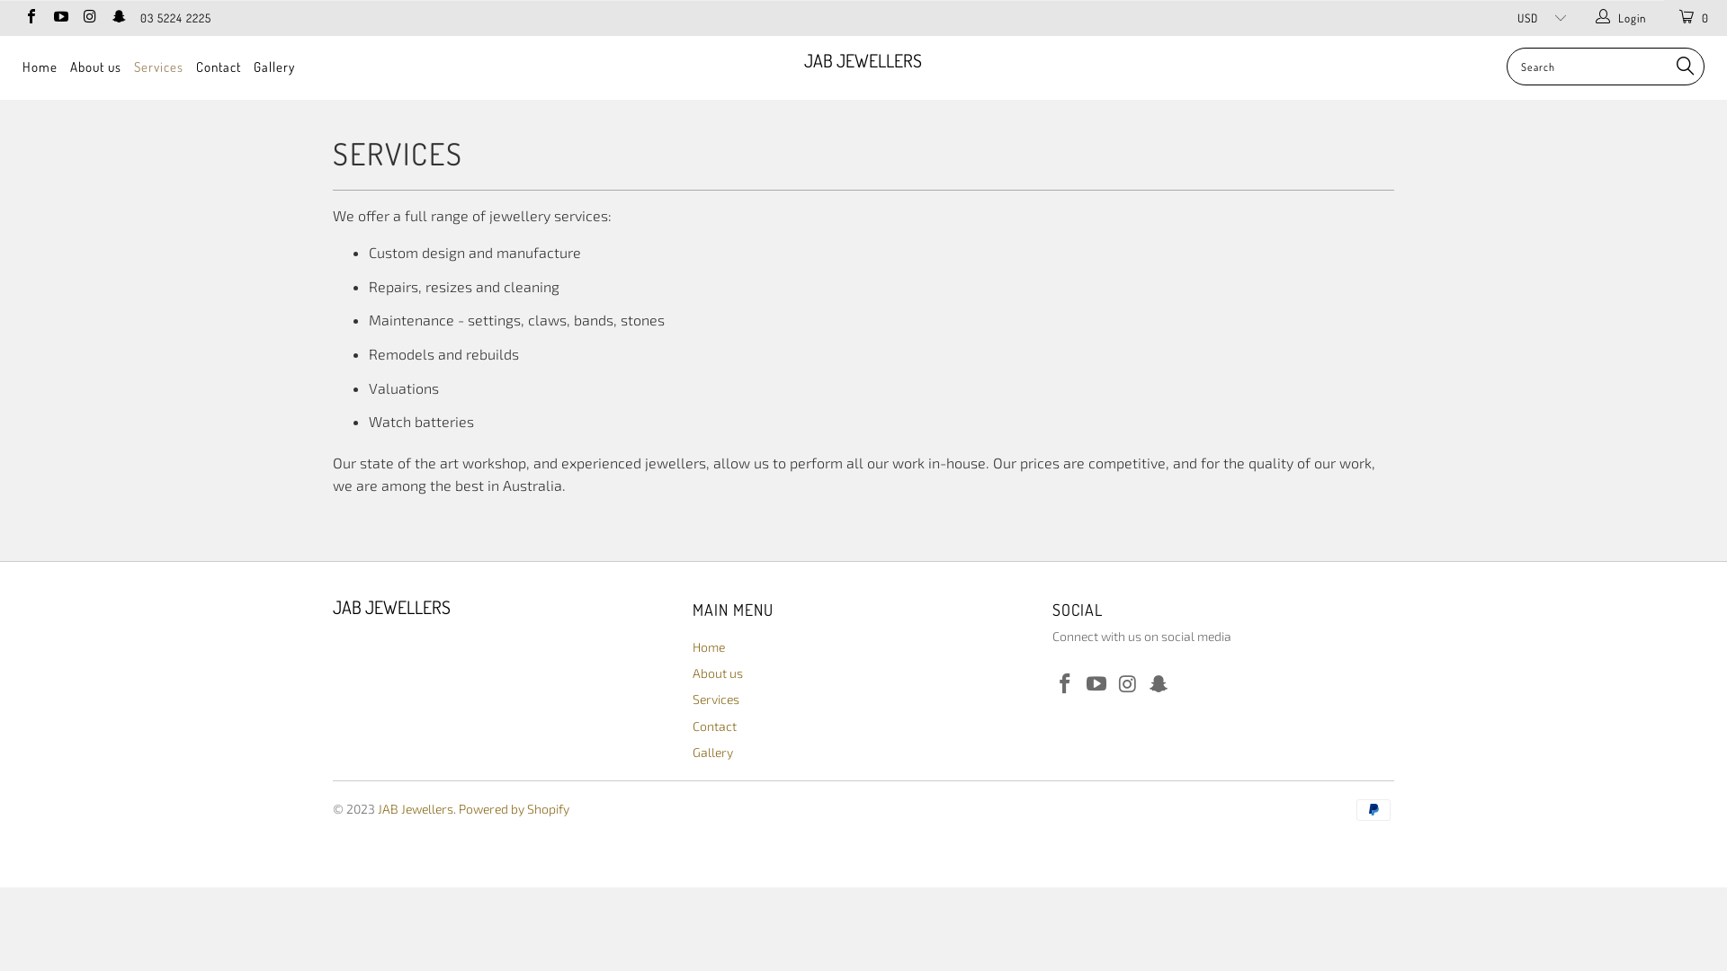 This screenshot has height=971, width=1727. What do you see at coordinates (59, 18) in the screenshot?
I see `JAB Jewellers on YouTube` at bounding box center [59, 18].